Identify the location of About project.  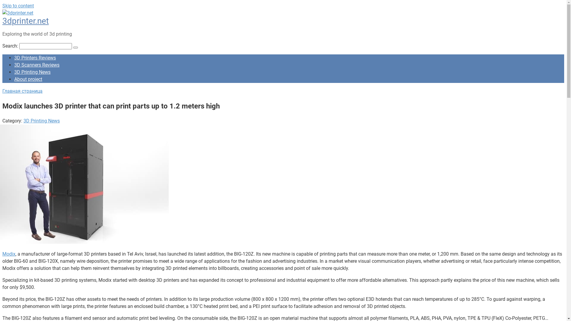
(28, 79).